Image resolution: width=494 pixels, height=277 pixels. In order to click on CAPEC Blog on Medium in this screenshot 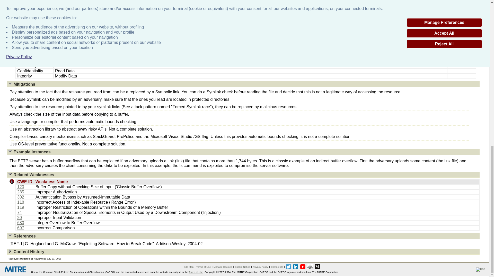, I will do `click(317, 267)`.